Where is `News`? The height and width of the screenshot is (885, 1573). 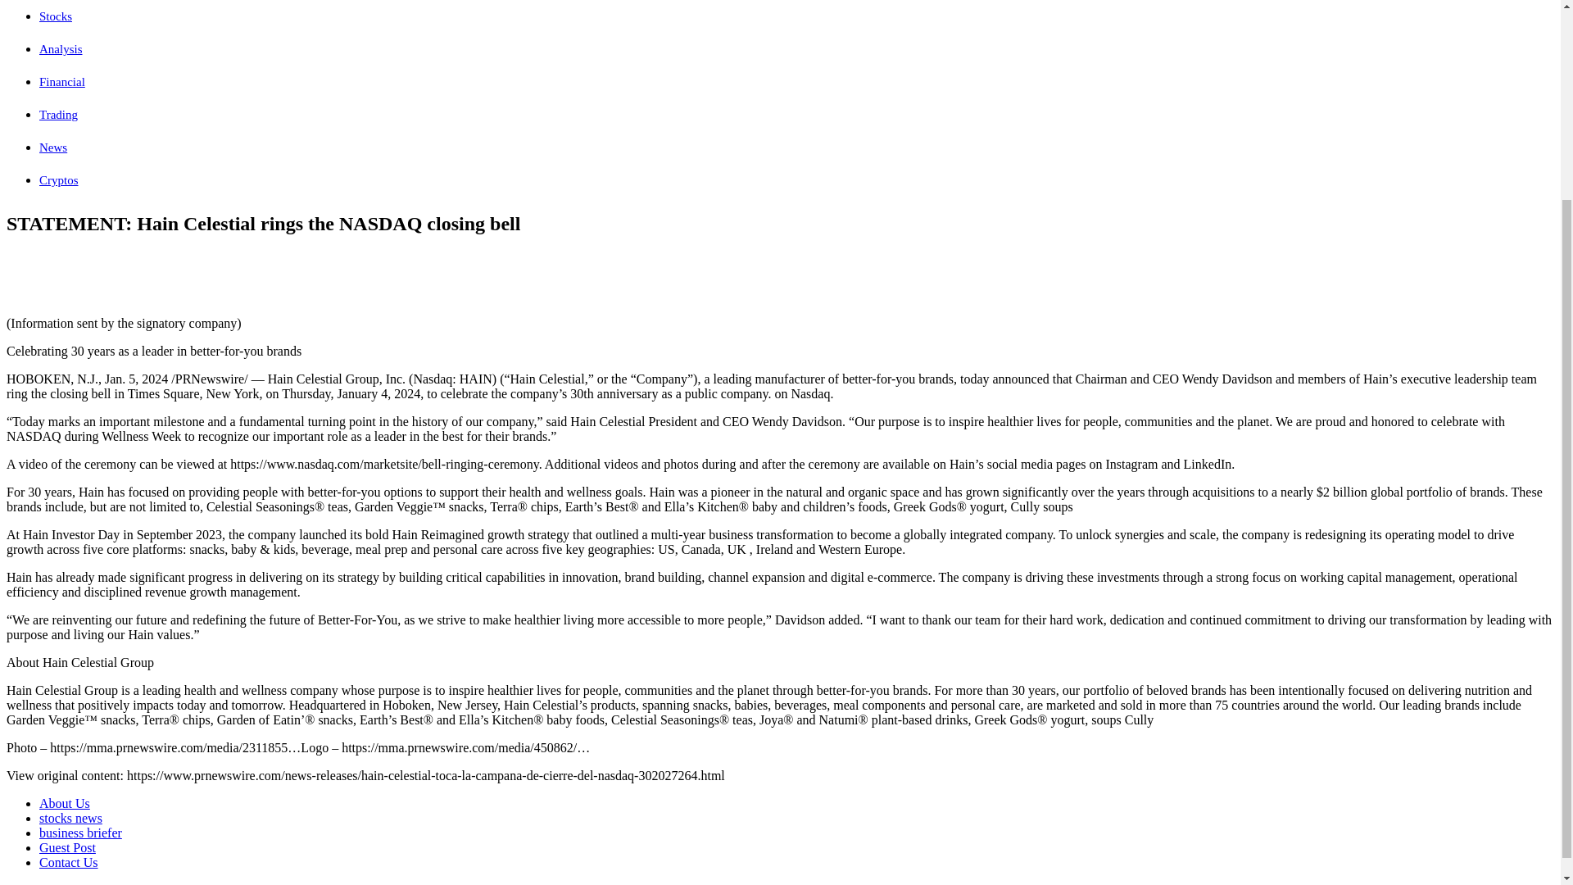
News is located at coordinates (53, 147).